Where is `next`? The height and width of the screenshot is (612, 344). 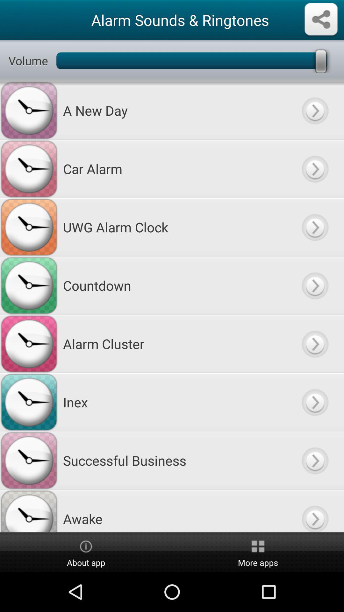 next is located at coordinates (315, 344).